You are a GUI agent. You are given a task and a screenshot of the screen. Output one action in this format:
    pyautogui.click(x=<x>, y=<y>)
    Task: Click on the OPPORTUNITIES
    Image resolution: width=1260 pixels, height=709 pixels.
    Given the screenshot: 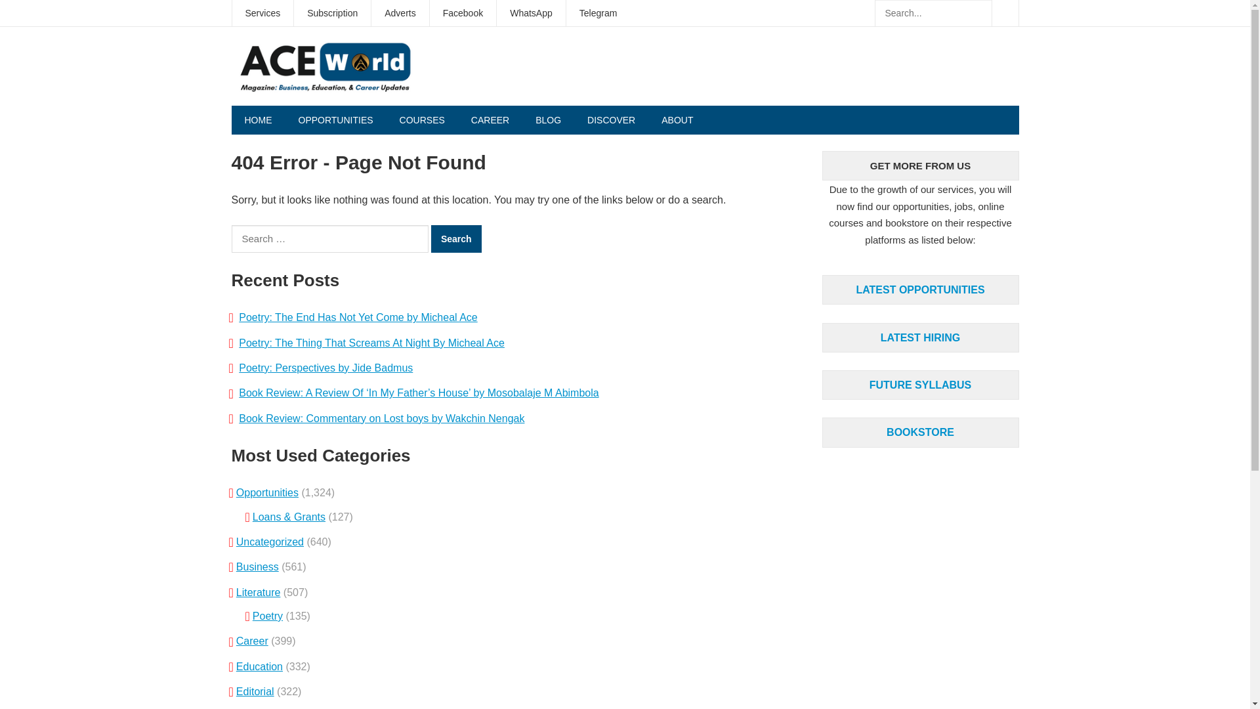 What is the action you would take?
    pyautogui.click(x=335, y=119)
    